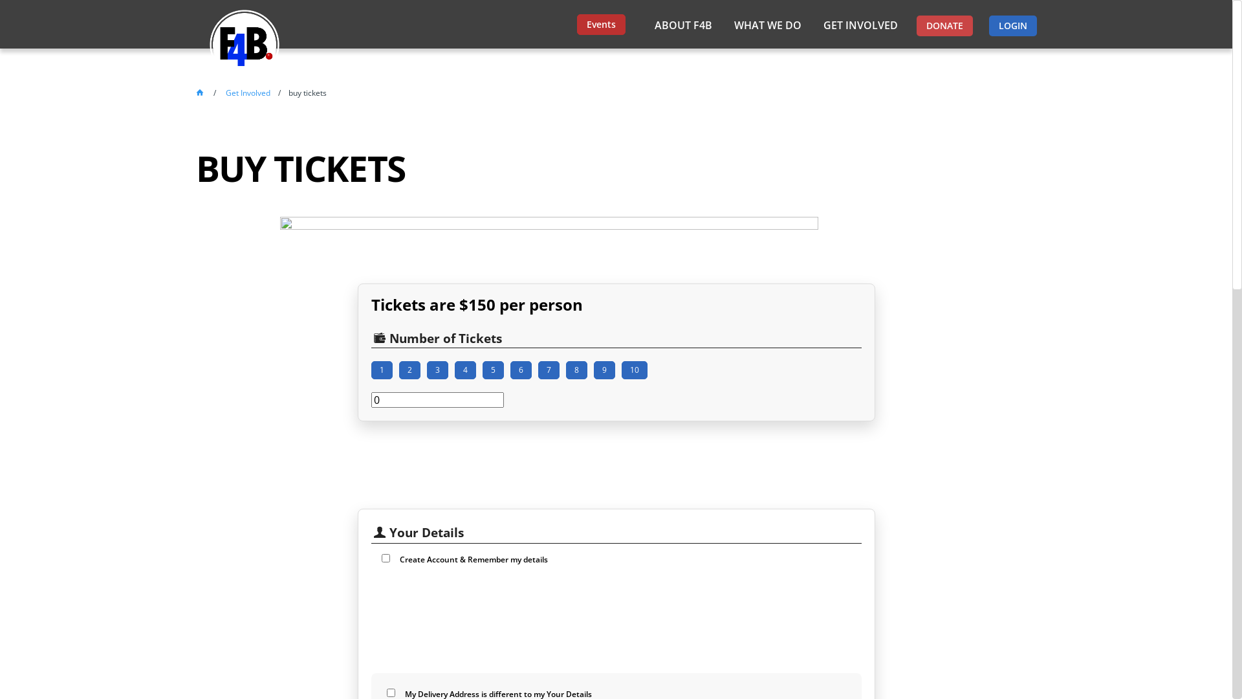 This screenshot has width=1242, height=699. What do you see at coordinates (944, 26) in the screenshot?
I see `DONATE` at bounding box center [944, 26].